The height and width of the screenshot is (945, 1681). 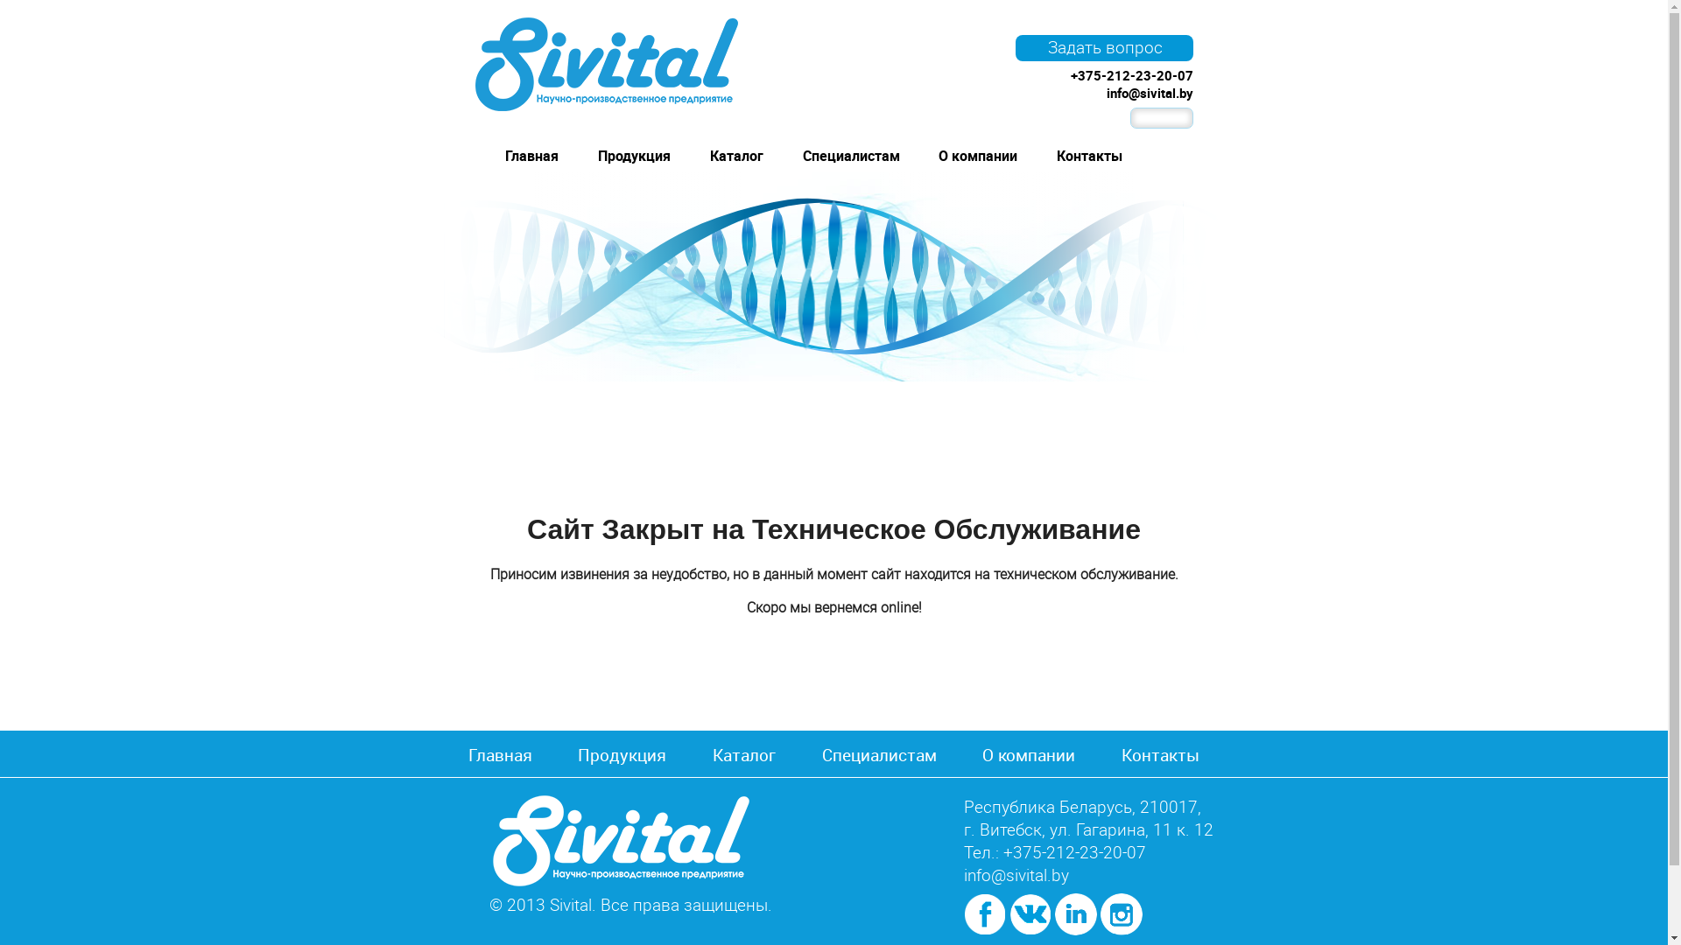 What do you see at coordinates (1016, 875) in the screenshot?
I see `info@sivital.by` at bounding box center [1016, 875].